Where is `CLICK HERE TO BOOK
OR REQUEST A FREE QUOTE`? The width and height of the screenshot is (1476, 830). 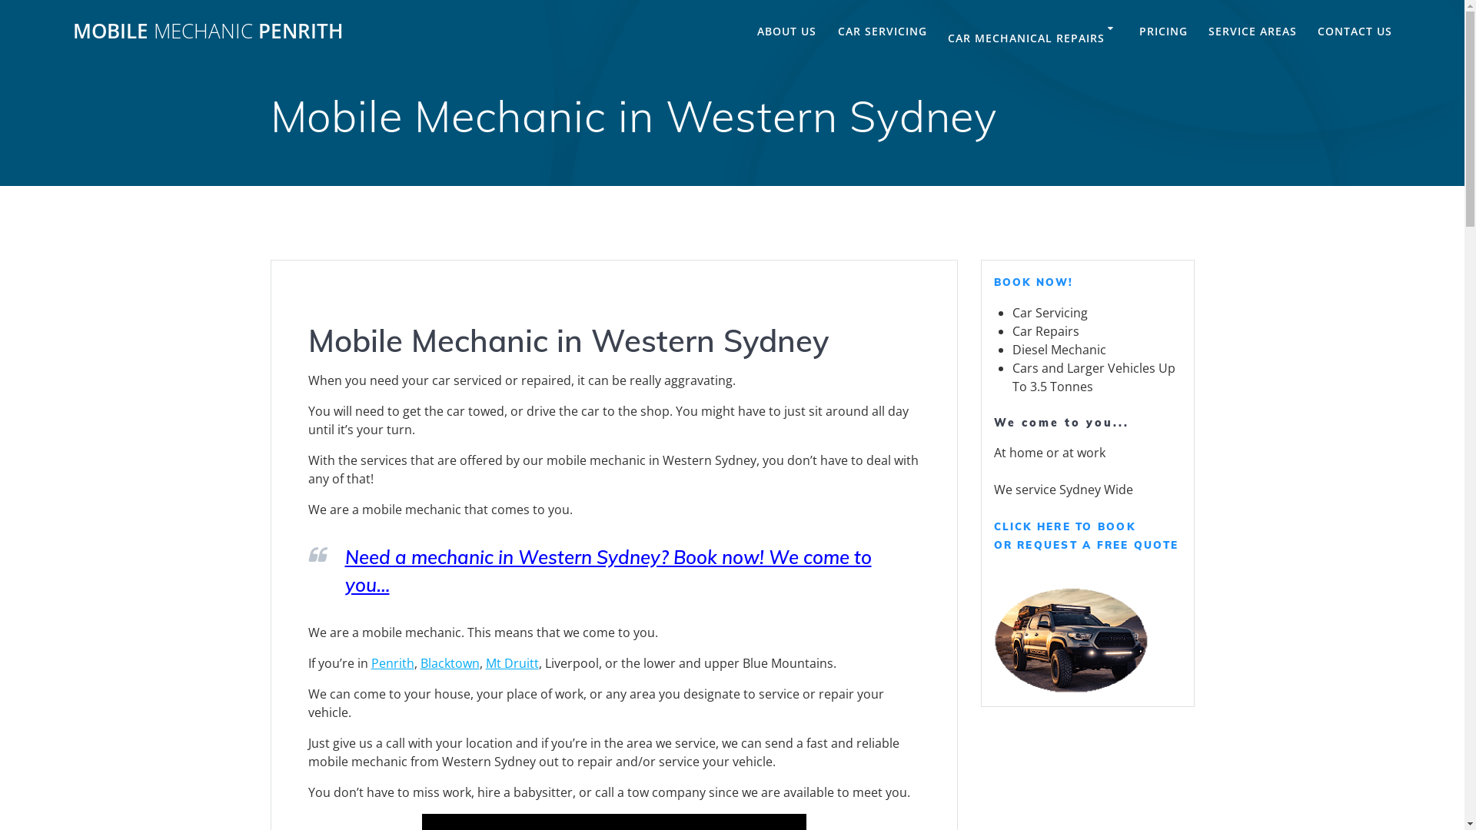 CLICK HERE TO BOOK
OR REQUEST A FREE QUOTE is located at coordinates (1085, 536).